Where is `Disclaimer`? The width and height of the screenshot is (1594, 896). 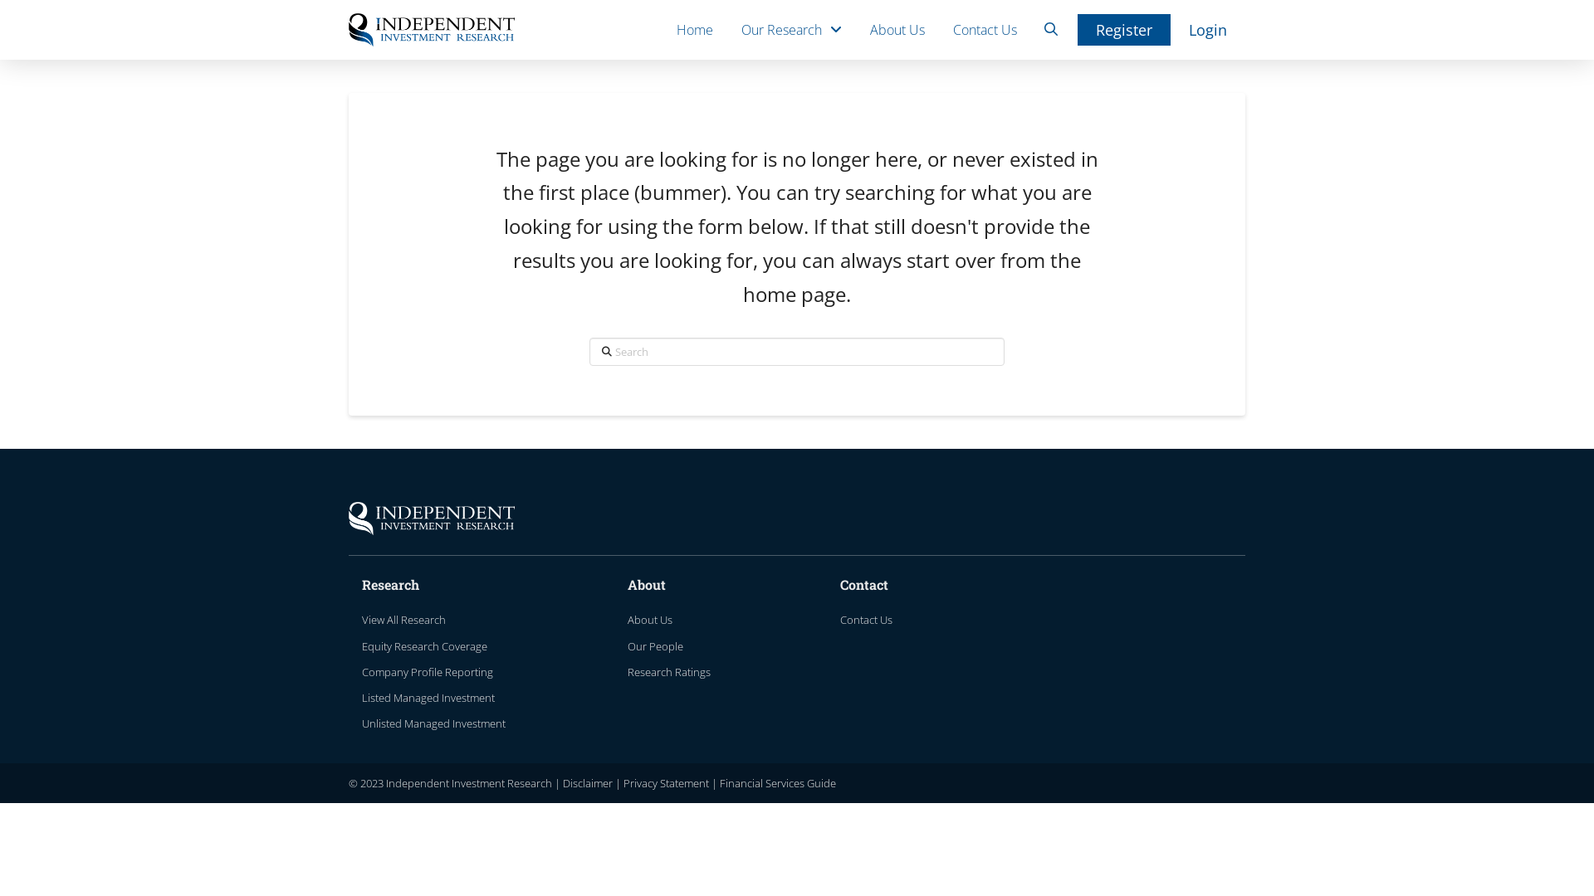 Disclaimer is located at coordinates (588, 783).